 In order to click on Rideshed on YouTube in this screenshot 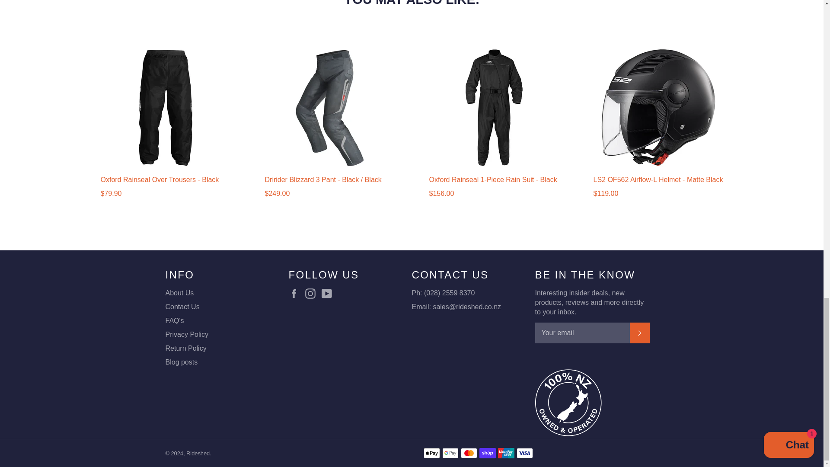, I will do `click(329, 294)`.